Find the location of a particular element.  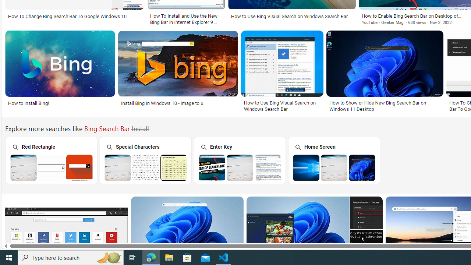

Bing Search Bar Enter Key Enter Key is located at coordinates (240, 160).